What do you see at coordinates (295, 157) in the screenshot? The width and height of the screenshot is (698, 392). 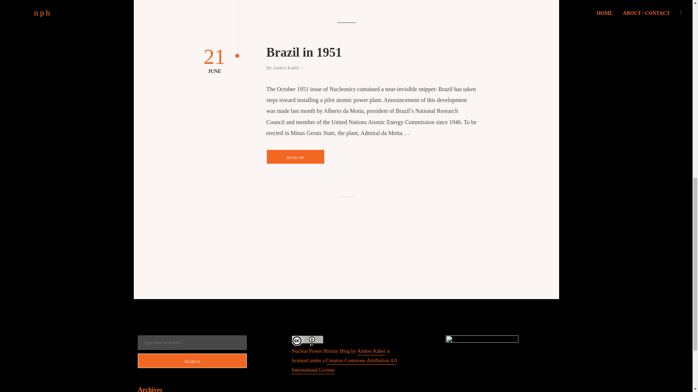 I see `READ ON` at bounding box center [295, 157].